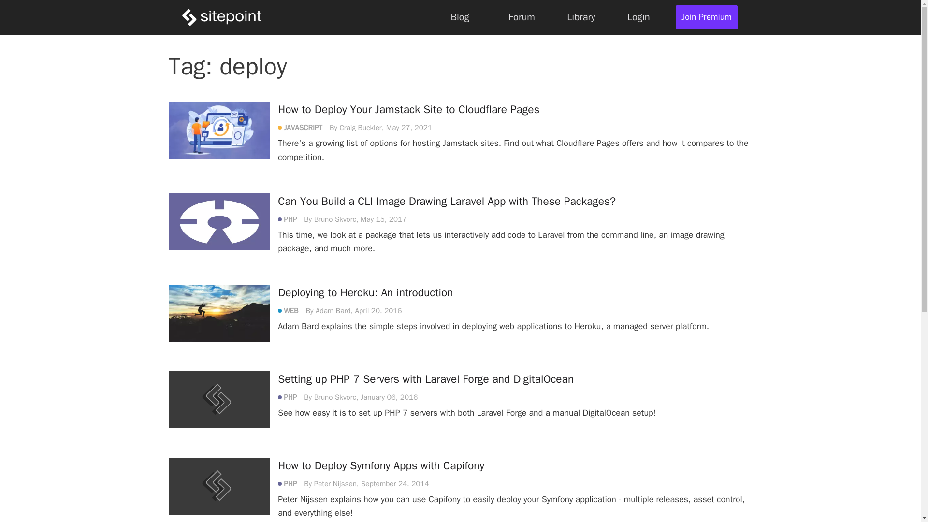 Image resolution: width=928 pixels, height=522 pixels. What do you see at coordinates (291, 219) in the screenshot?
I see `PHP` at bounding box center [291, 219].